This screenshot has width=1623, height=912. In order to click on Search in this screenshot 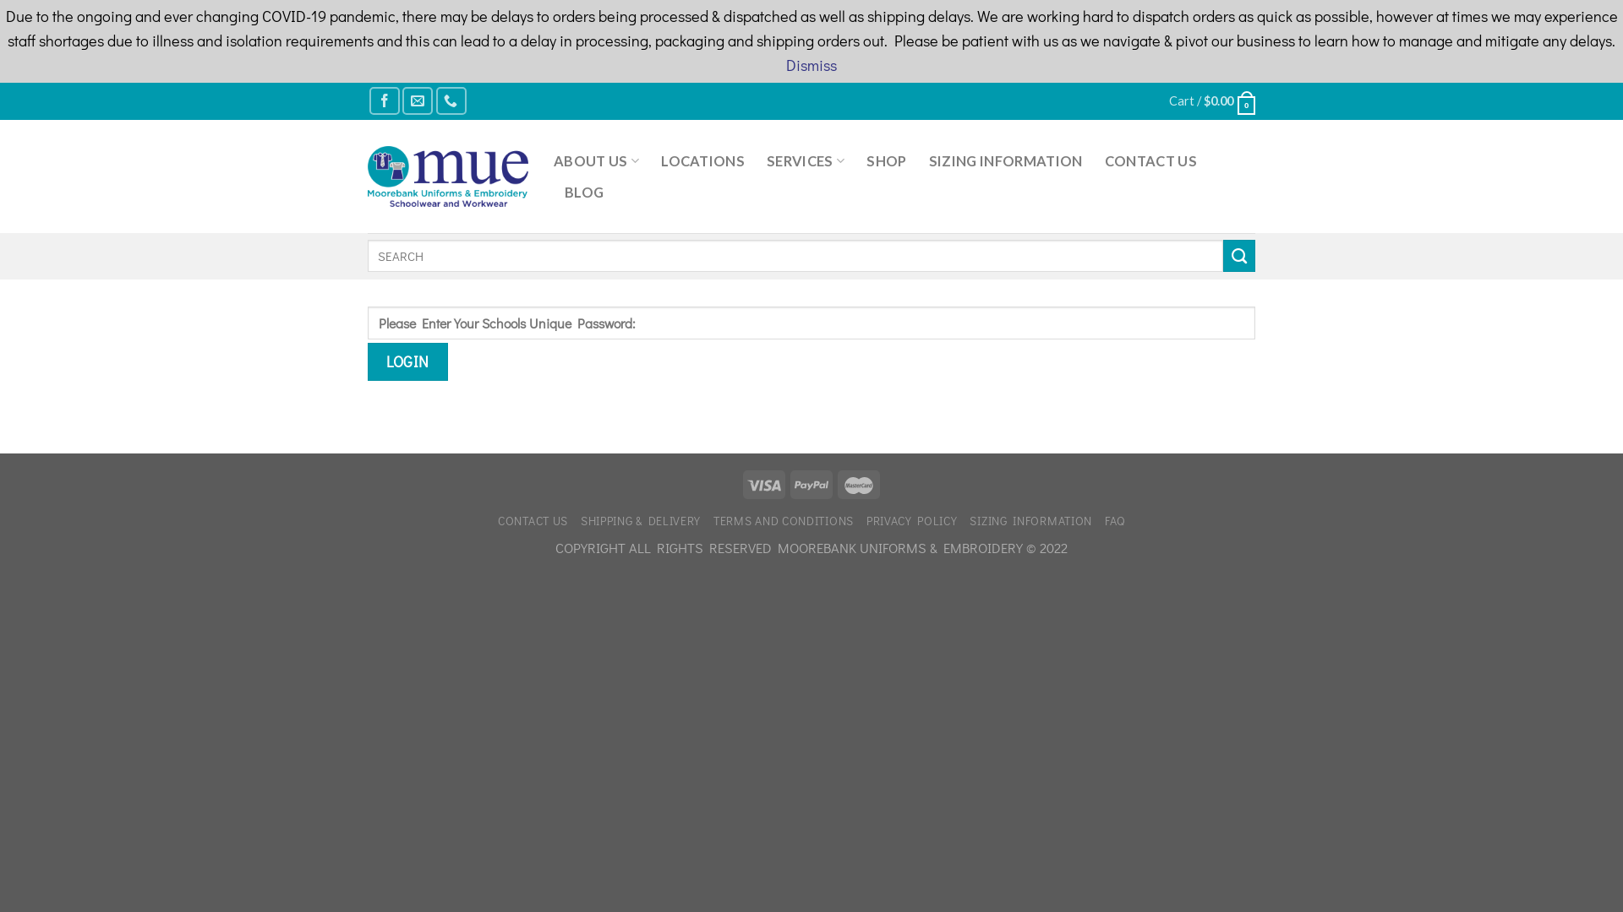, I will do `click(1239, 256)`.